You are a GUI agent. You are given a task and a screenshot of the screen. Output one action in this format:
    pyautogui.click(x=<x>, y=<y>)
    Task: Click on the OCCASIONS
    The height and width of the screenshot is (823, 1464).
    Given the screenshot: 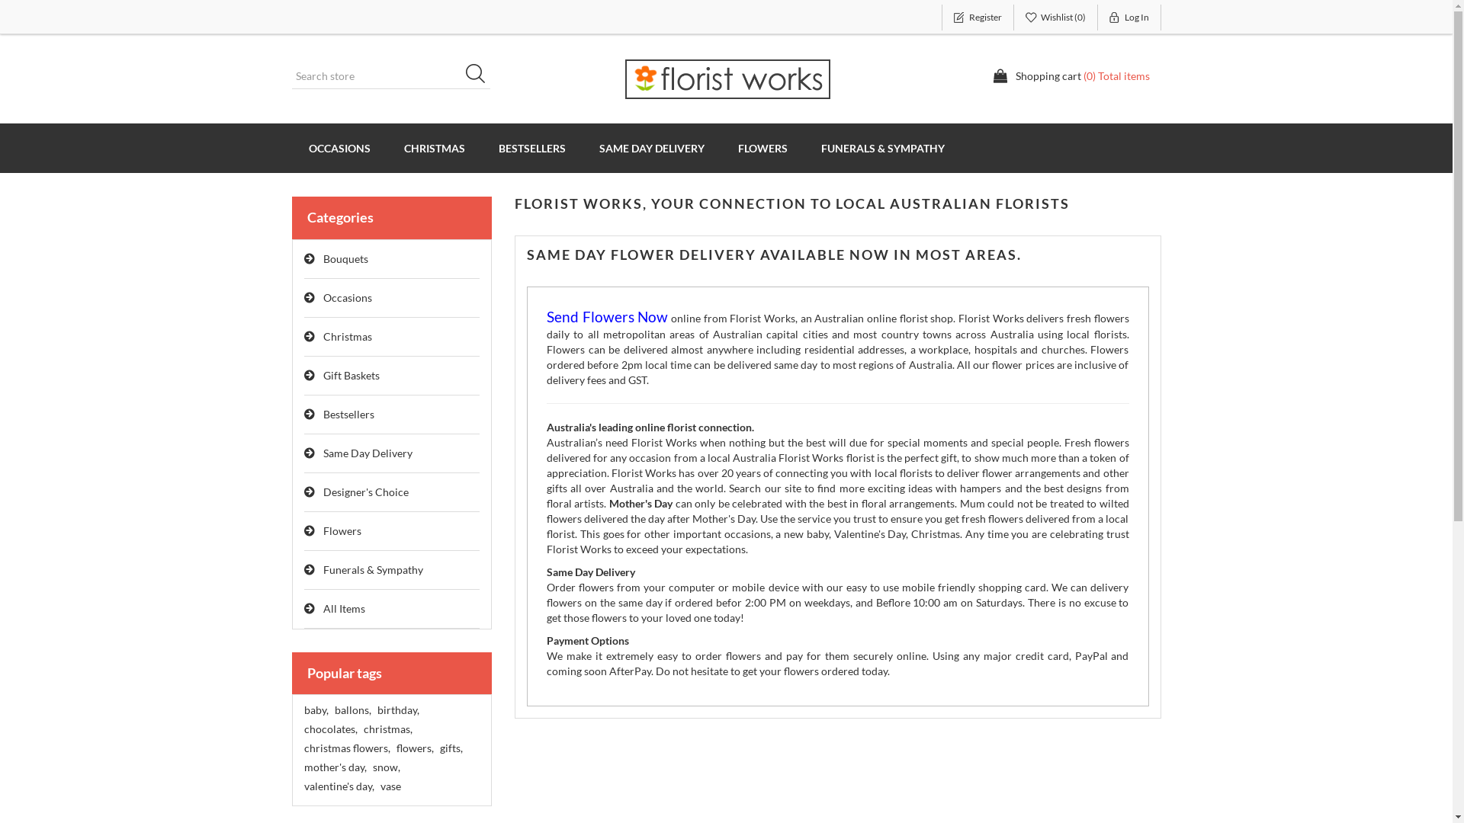 What is the action you would take?
    pyautogui.click(x=339, y=148)
    